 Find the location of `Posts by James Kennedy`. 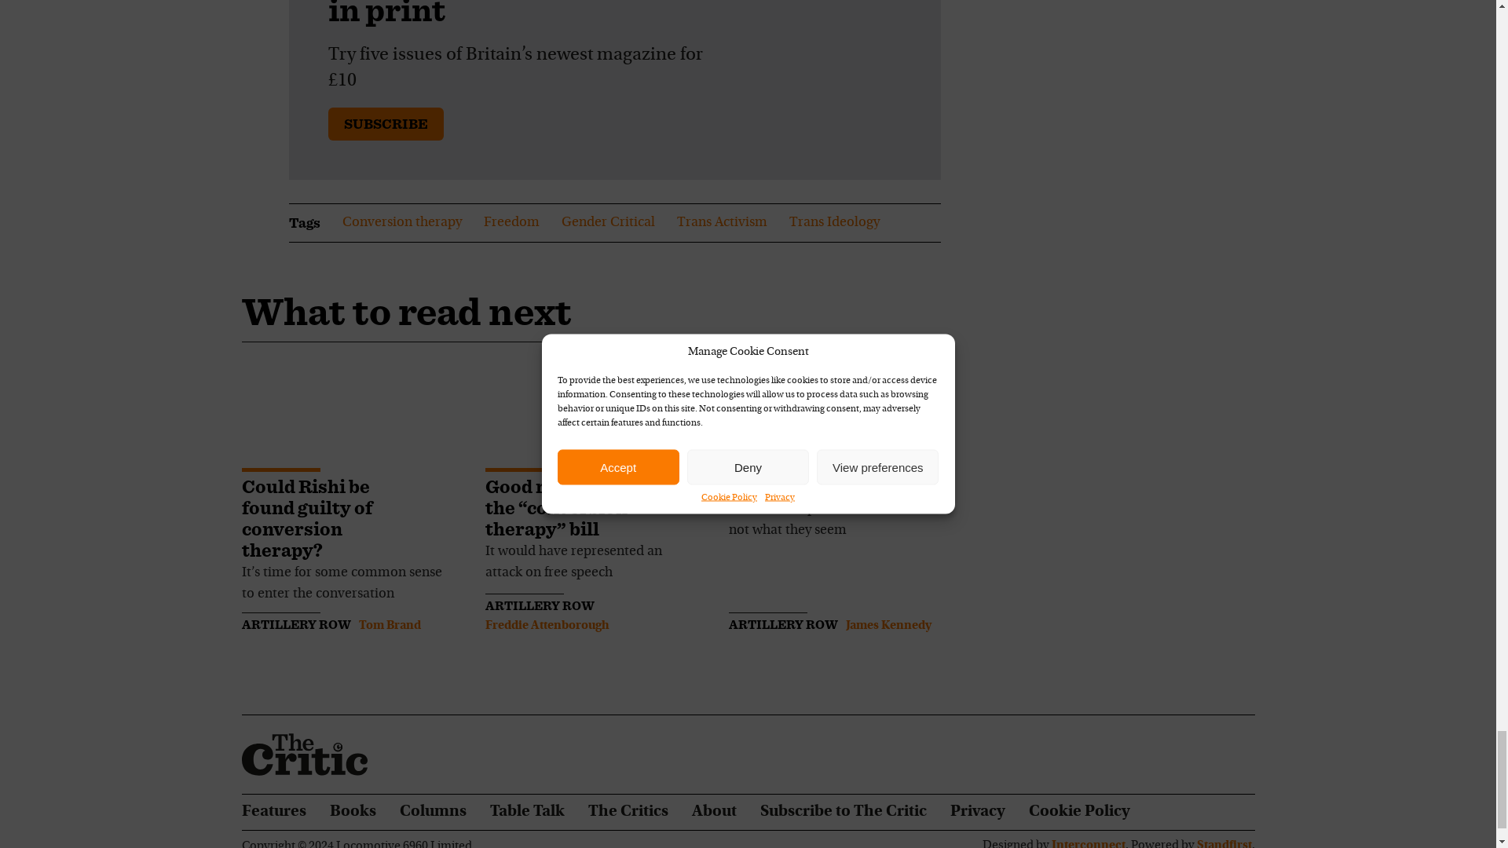

Posts by James Kennedy is located at coordinates (888, 625).